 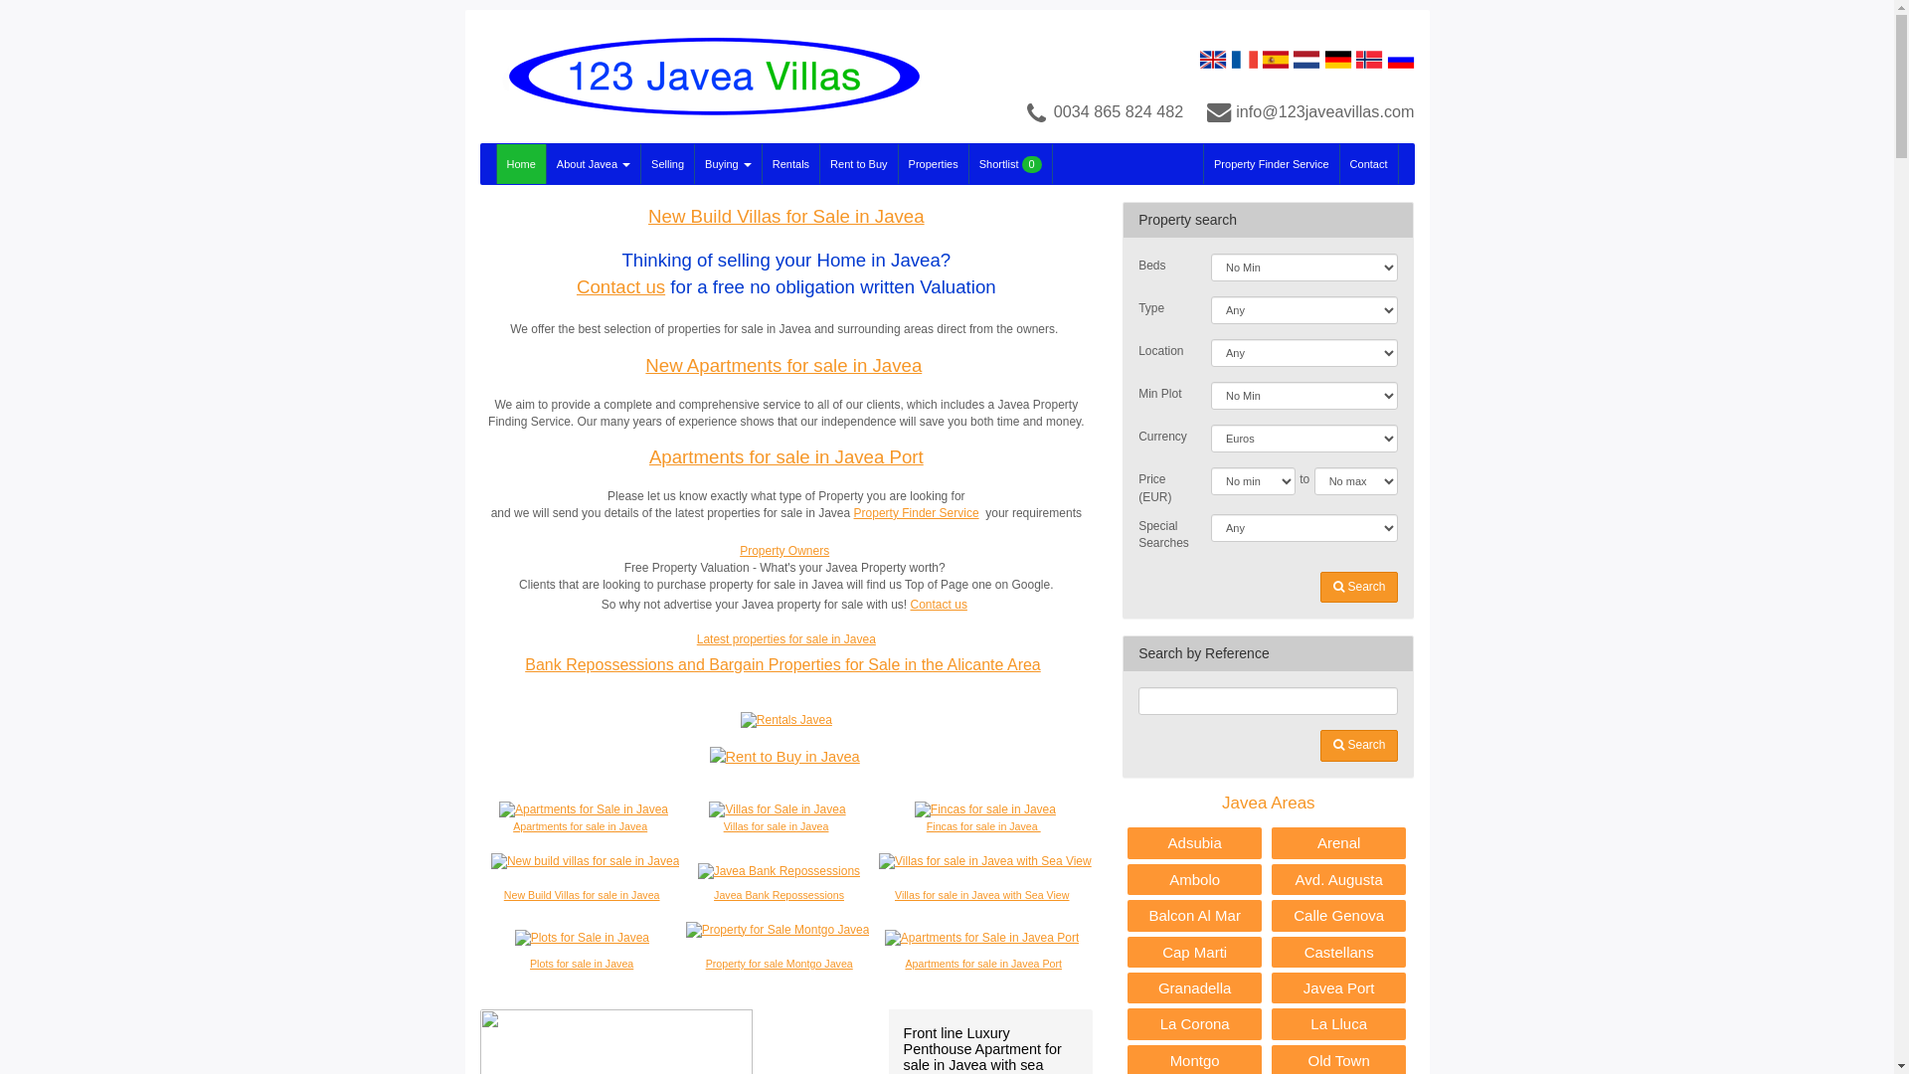 What do you see at coordinates (786, 639) in the screenshot?
I see `Latest properties for sale in Javea` at bounding box center [786, 639].